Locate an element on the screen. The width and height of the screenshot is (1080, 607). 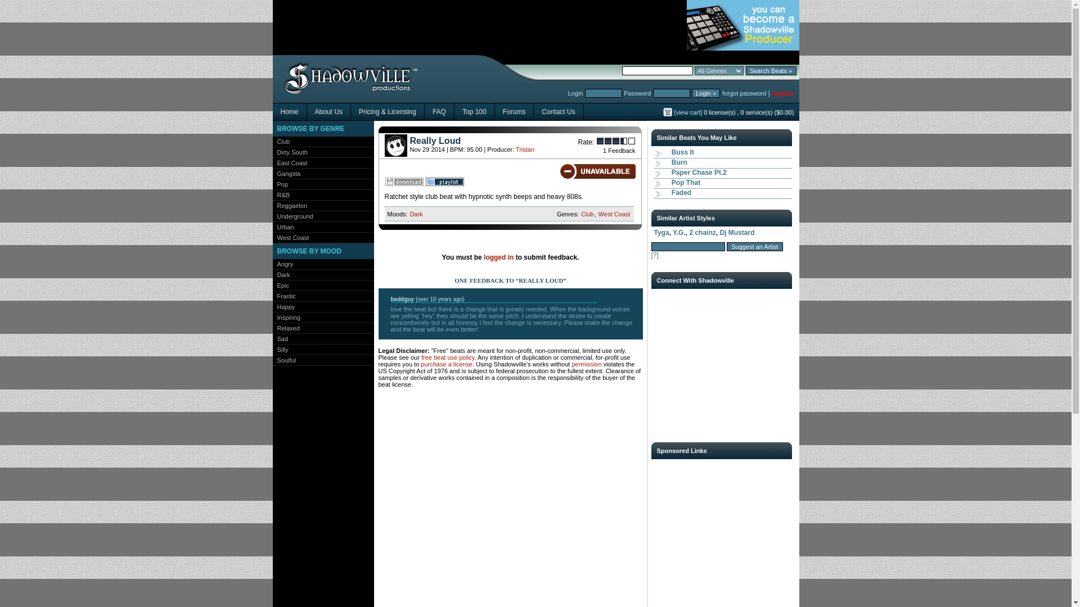
East Coast Beats is located at coordinates (289, 163).